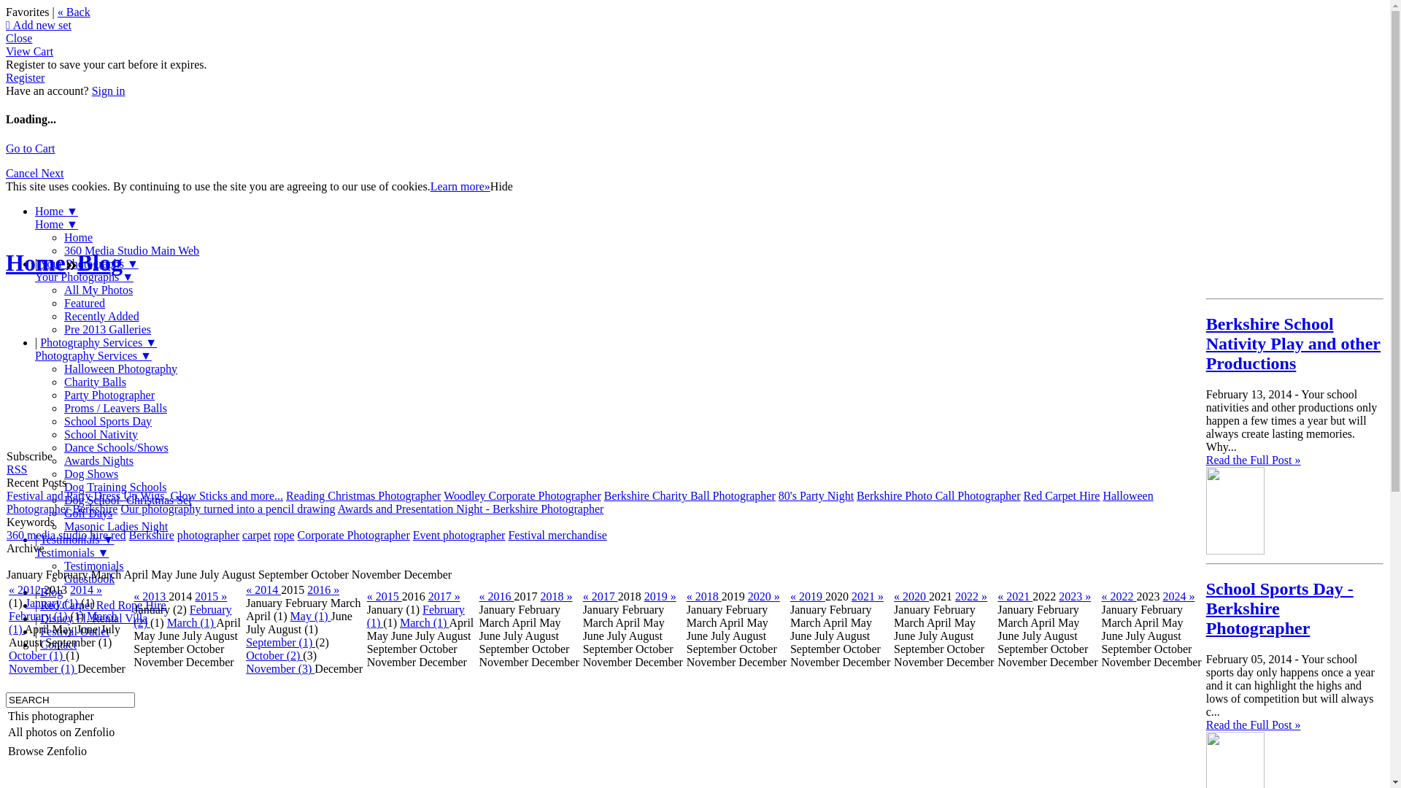 The width and height of the screenshot is (1401, 788). Describe the element at coordinates (1293, 344) in the screenshot. I see `Berkshire School Nativity Play and other Productions` at that location.